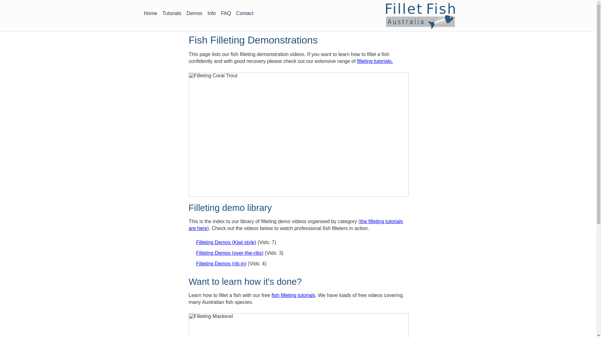 The width and height of the screenshot is (601, 338). What do you see at coordinates (295, 225) in the screenshot?
I see `the filleting tutorials are here` at bounding box center [295, 225].